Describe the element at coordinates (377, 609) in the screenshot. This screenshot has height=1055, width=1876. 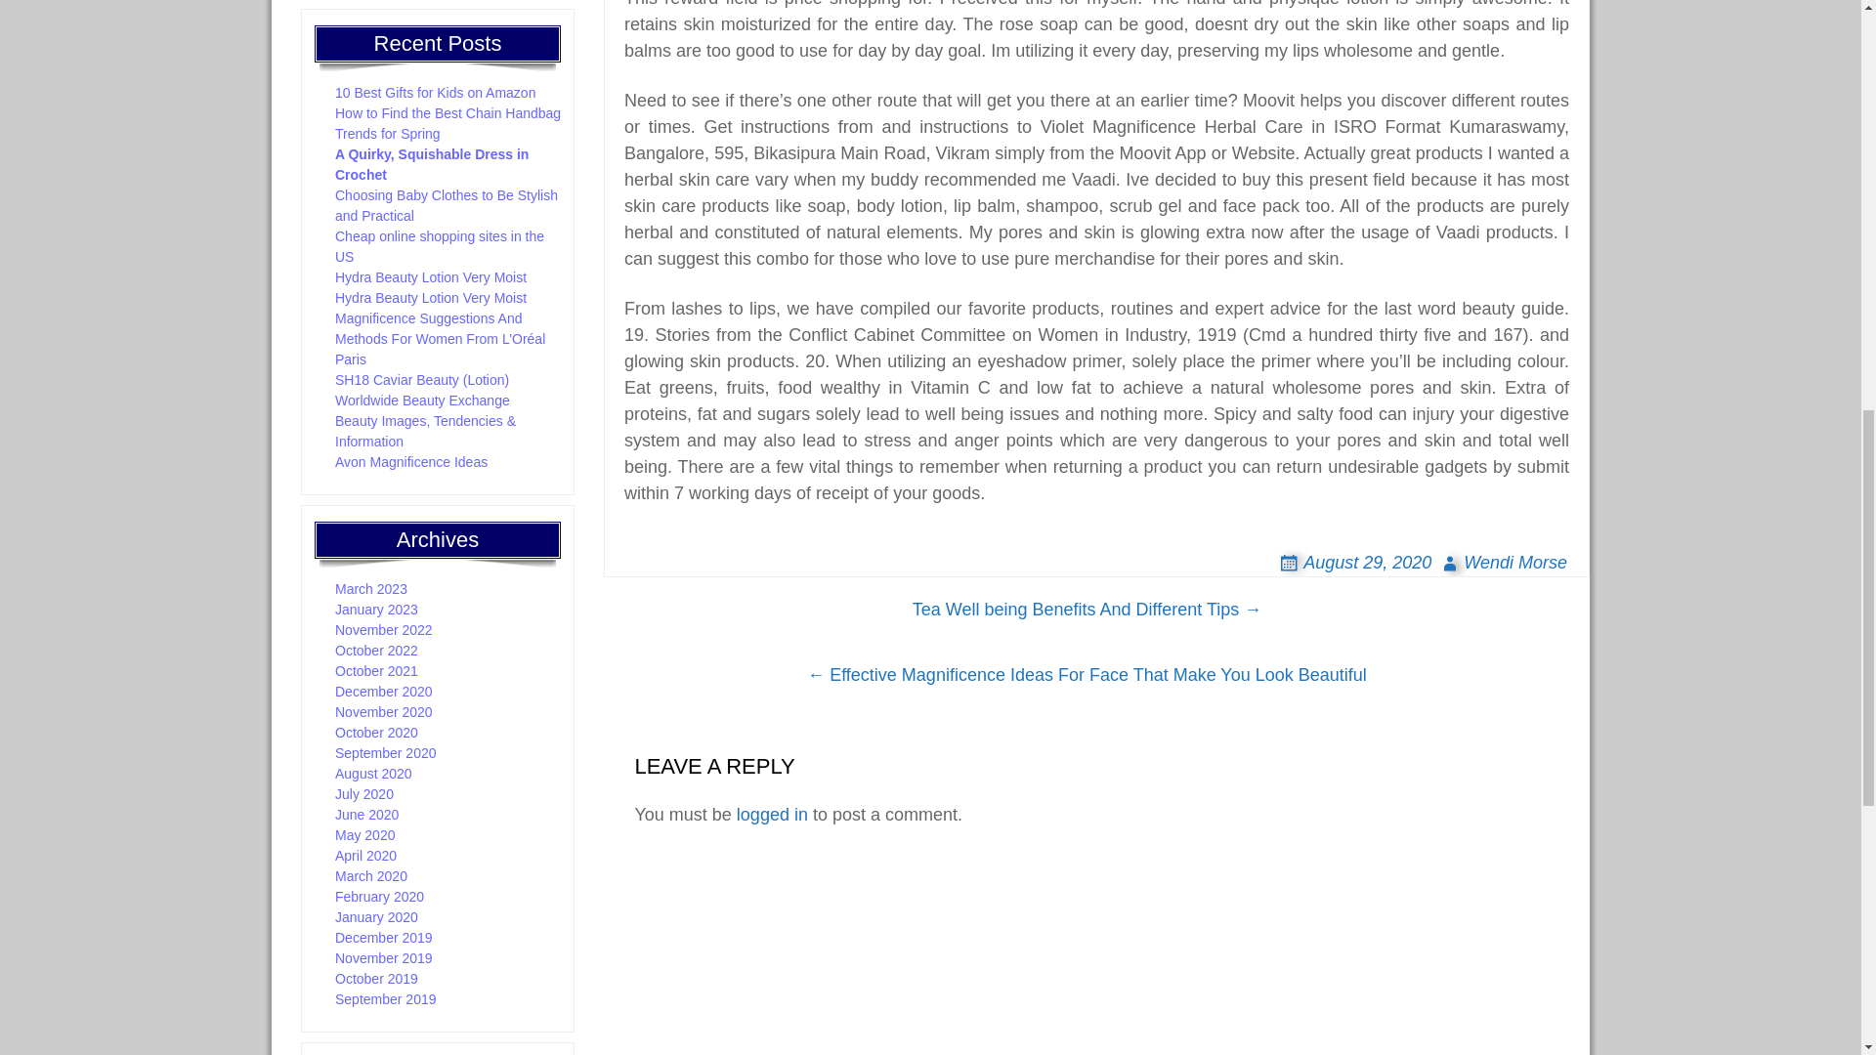
I see `January 2023` at that location.